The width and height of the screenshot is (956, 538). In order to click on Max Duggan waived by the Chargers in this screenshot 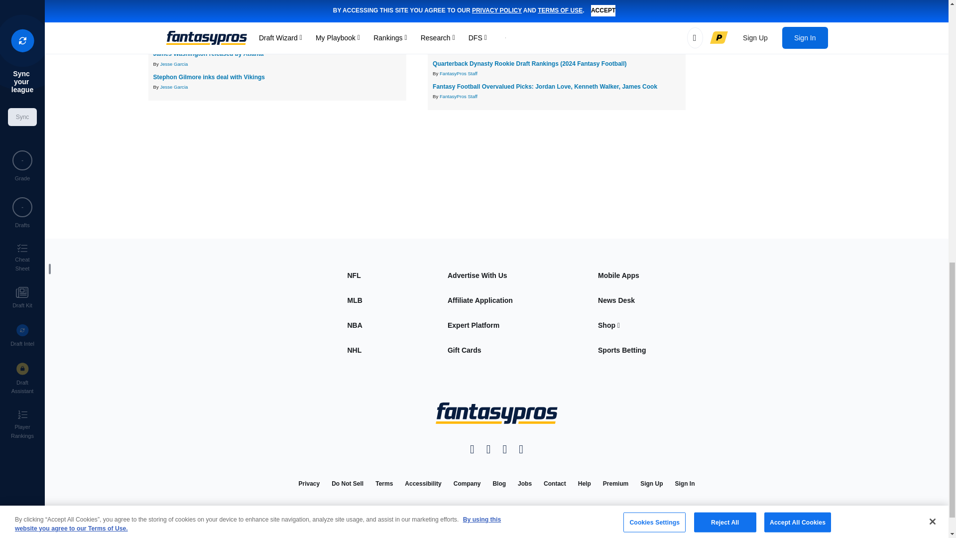, I will do `click(205, 31)`.